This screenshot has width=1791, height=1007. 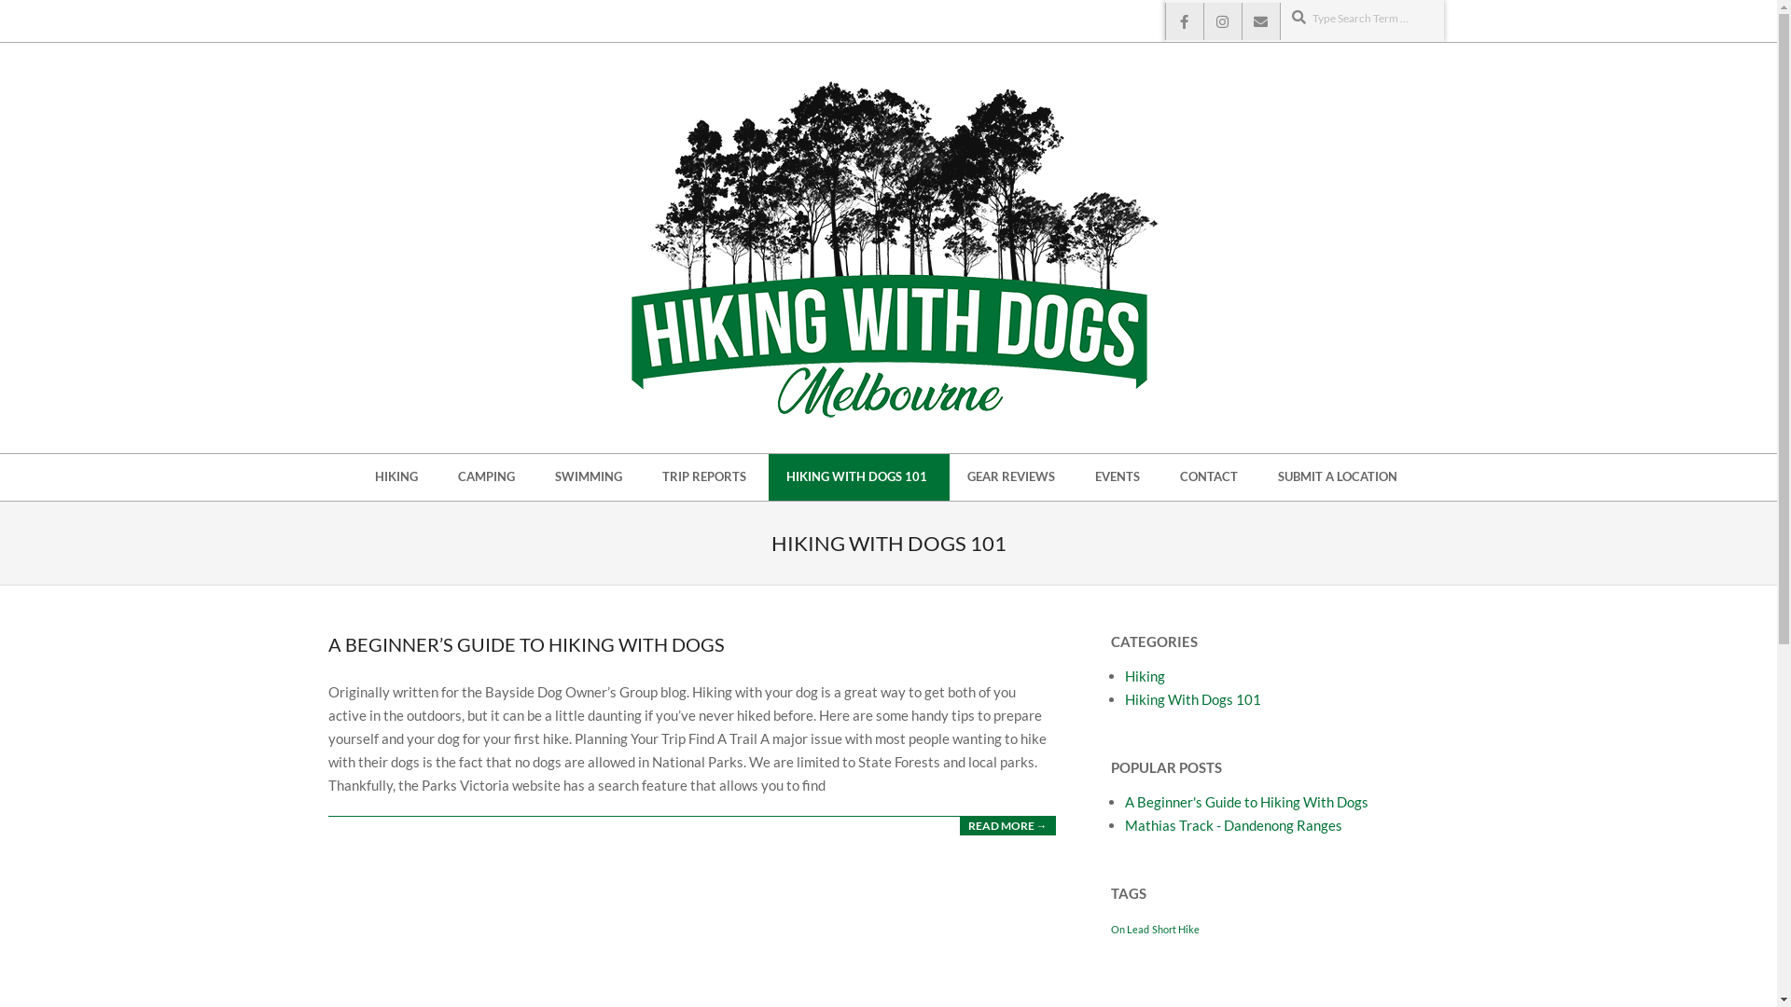 I want to click on GEAR REVIEWS, so click(x=1013, y=477).